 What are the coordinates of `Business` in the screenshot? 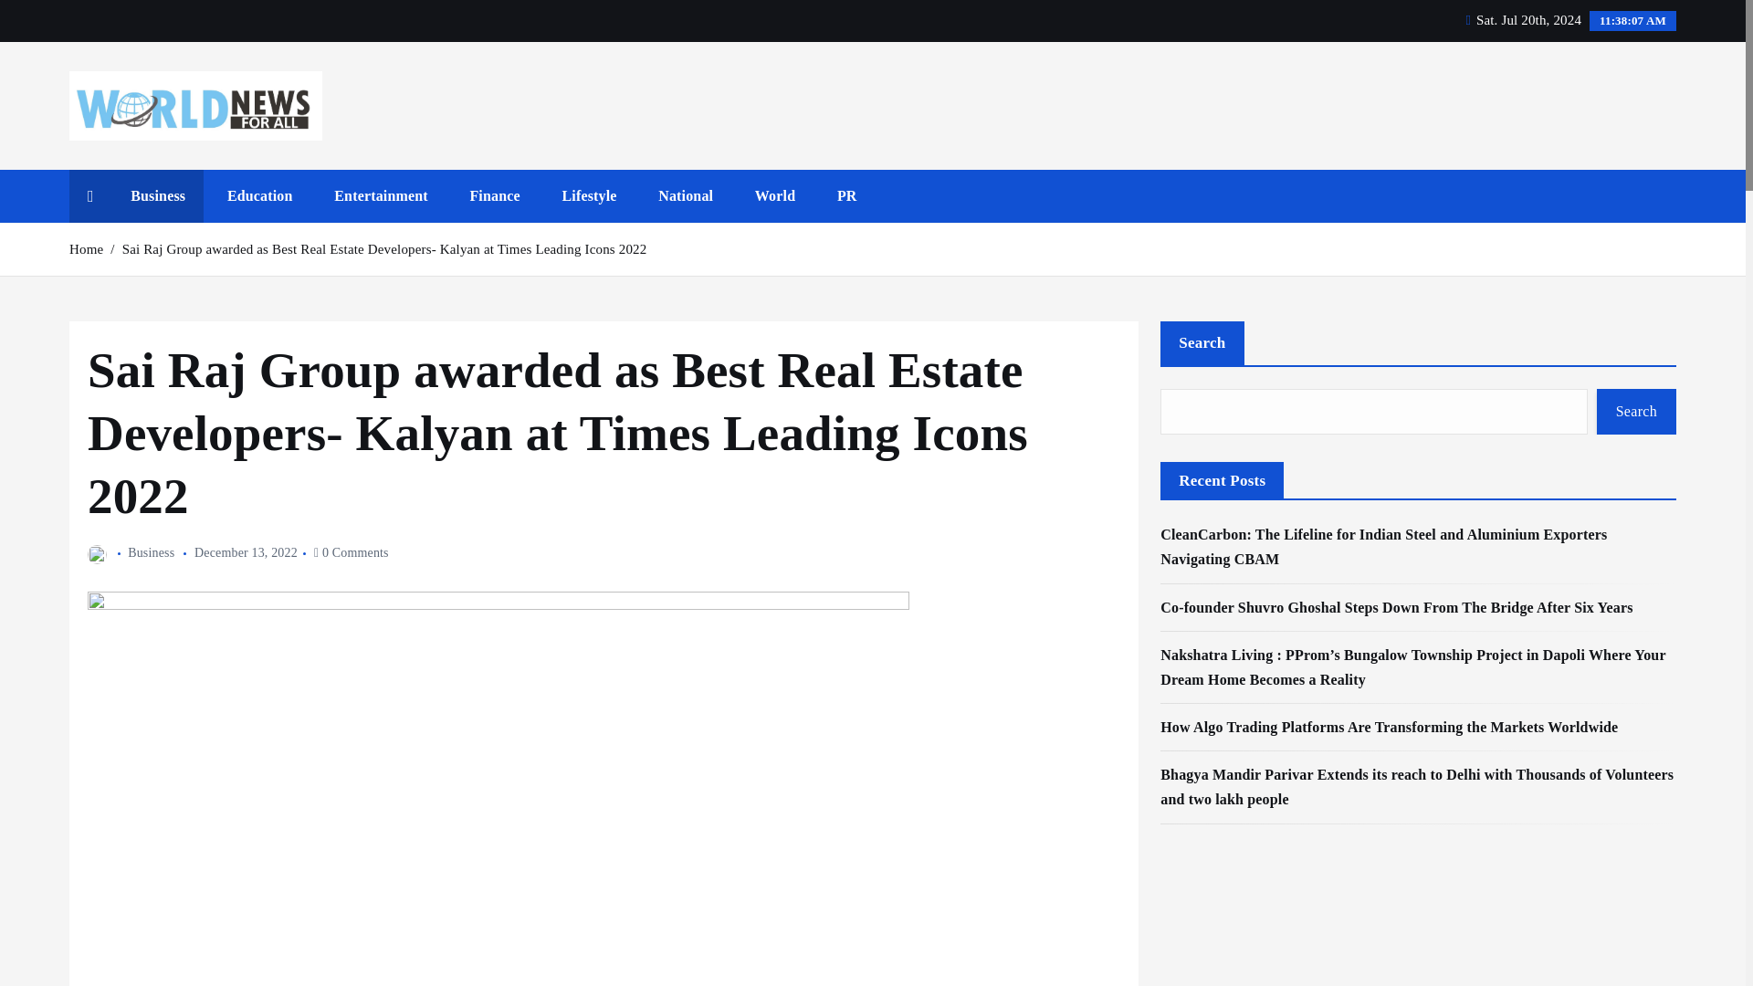 It's located at (157, 195).